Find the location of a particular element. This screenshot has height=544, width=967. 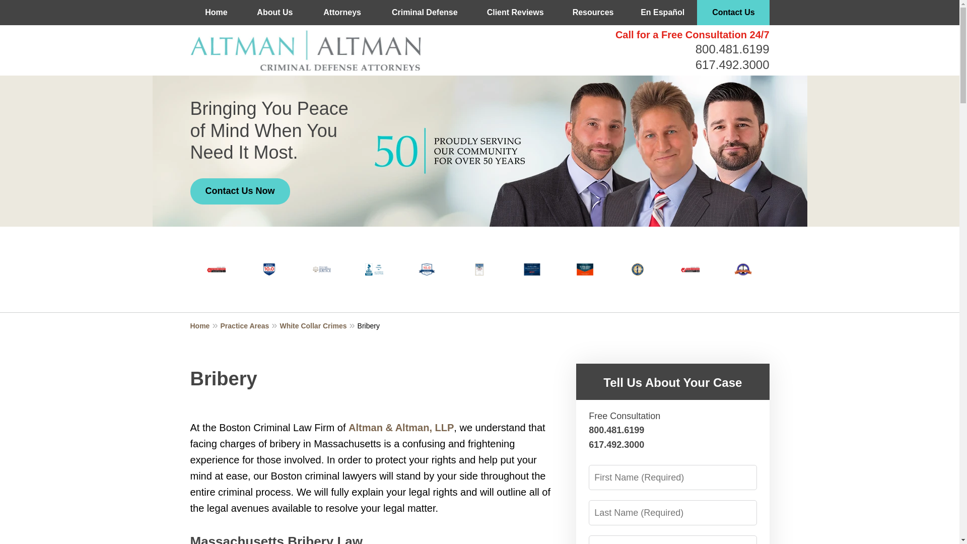

Home is located at coordinates (217, 12).